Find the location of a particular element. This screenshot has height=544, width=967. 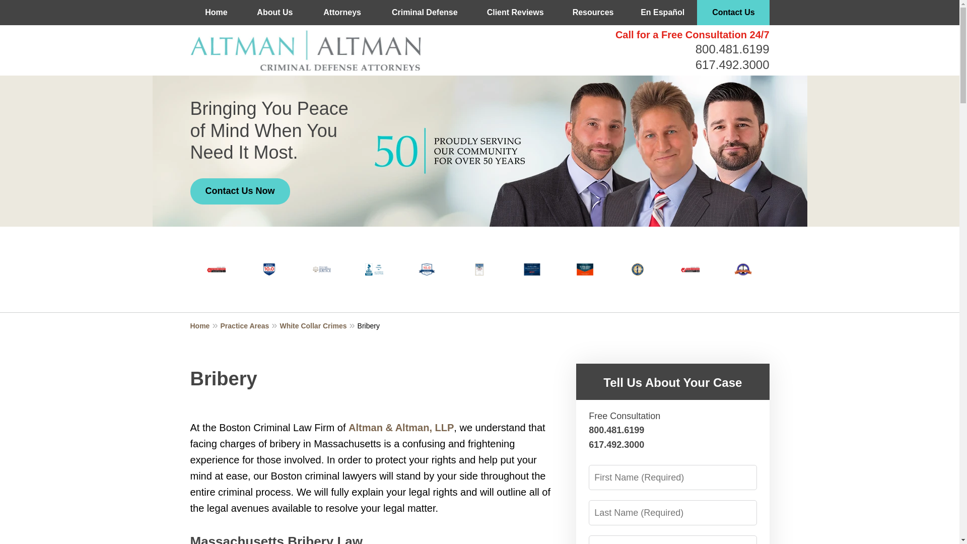

Home is located at coordinates (217, 12).